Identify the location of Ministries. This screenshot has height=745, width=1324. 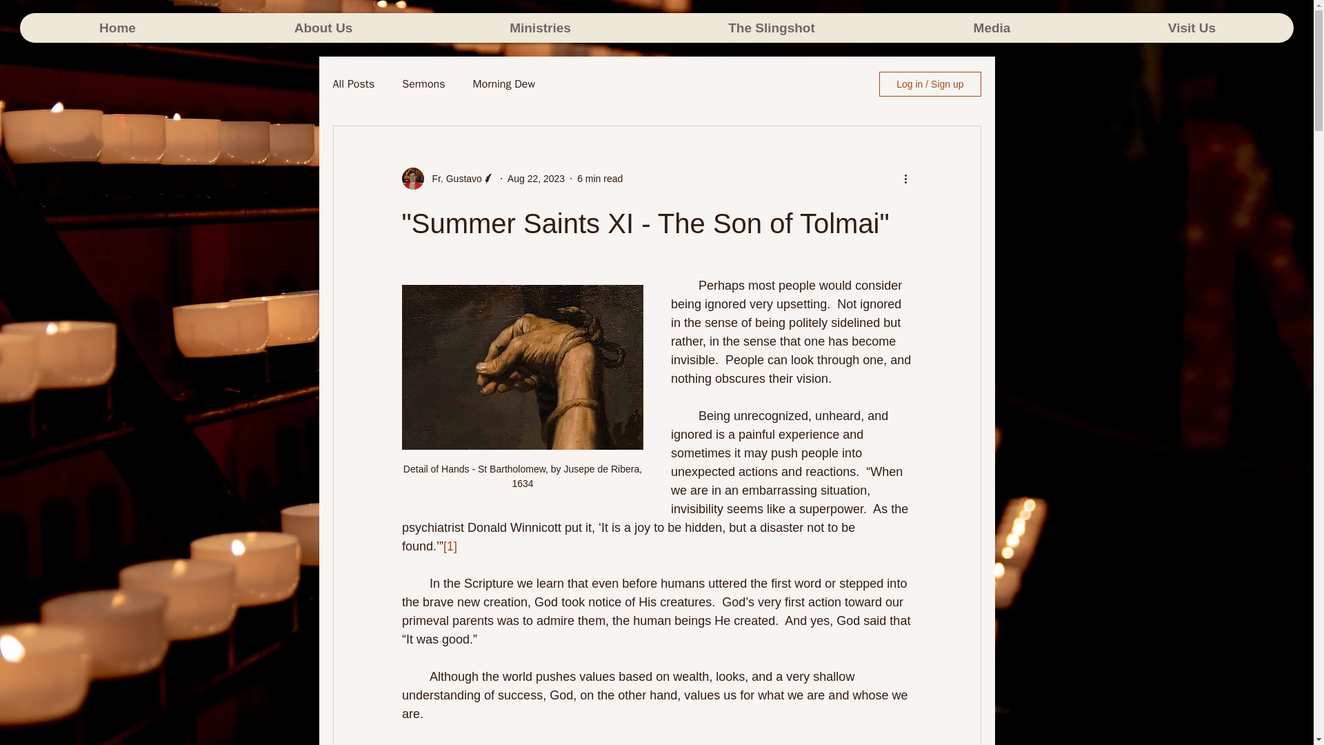
(539, 28).